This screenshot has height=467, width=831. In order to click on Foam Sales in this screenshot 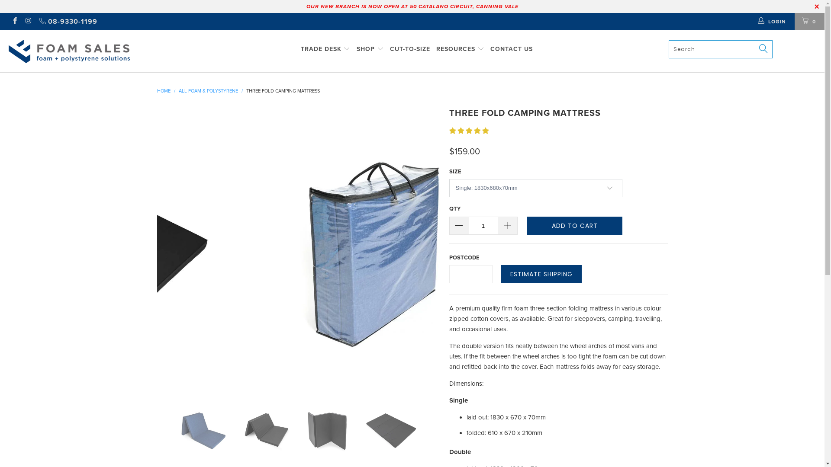, I will do `click(87, 51)`.